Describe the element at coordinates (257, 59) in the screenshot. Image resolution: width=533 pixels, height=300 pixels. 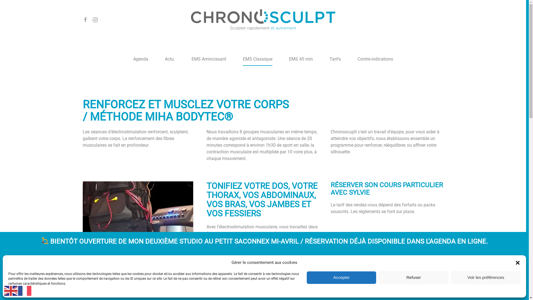
I see `EMS Classique` at that location.